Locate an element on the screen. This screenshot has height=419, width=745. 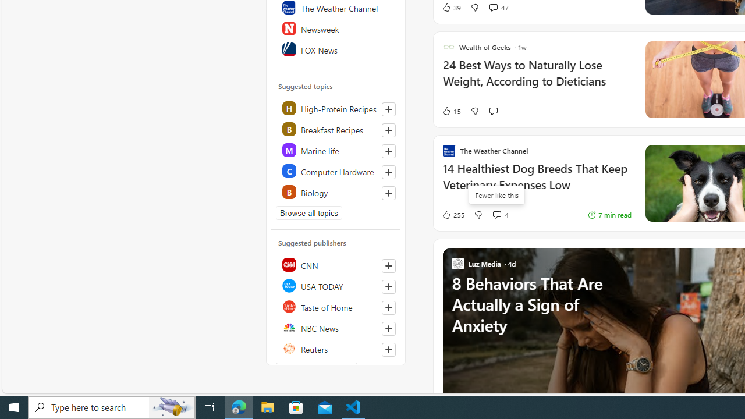
Follow this topic is located at coordinates (389, 193).